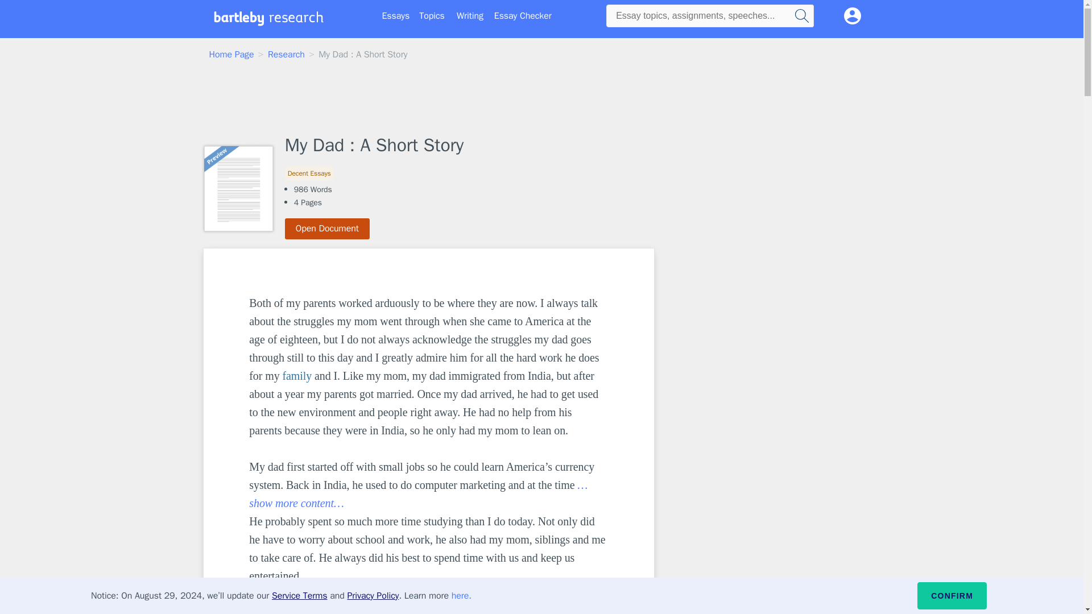 Image resolution: width=1092 pixels, height=614 pixels. Describe the element at coordinates (432, 16) in the screenshot. I see `Topics` at that location.